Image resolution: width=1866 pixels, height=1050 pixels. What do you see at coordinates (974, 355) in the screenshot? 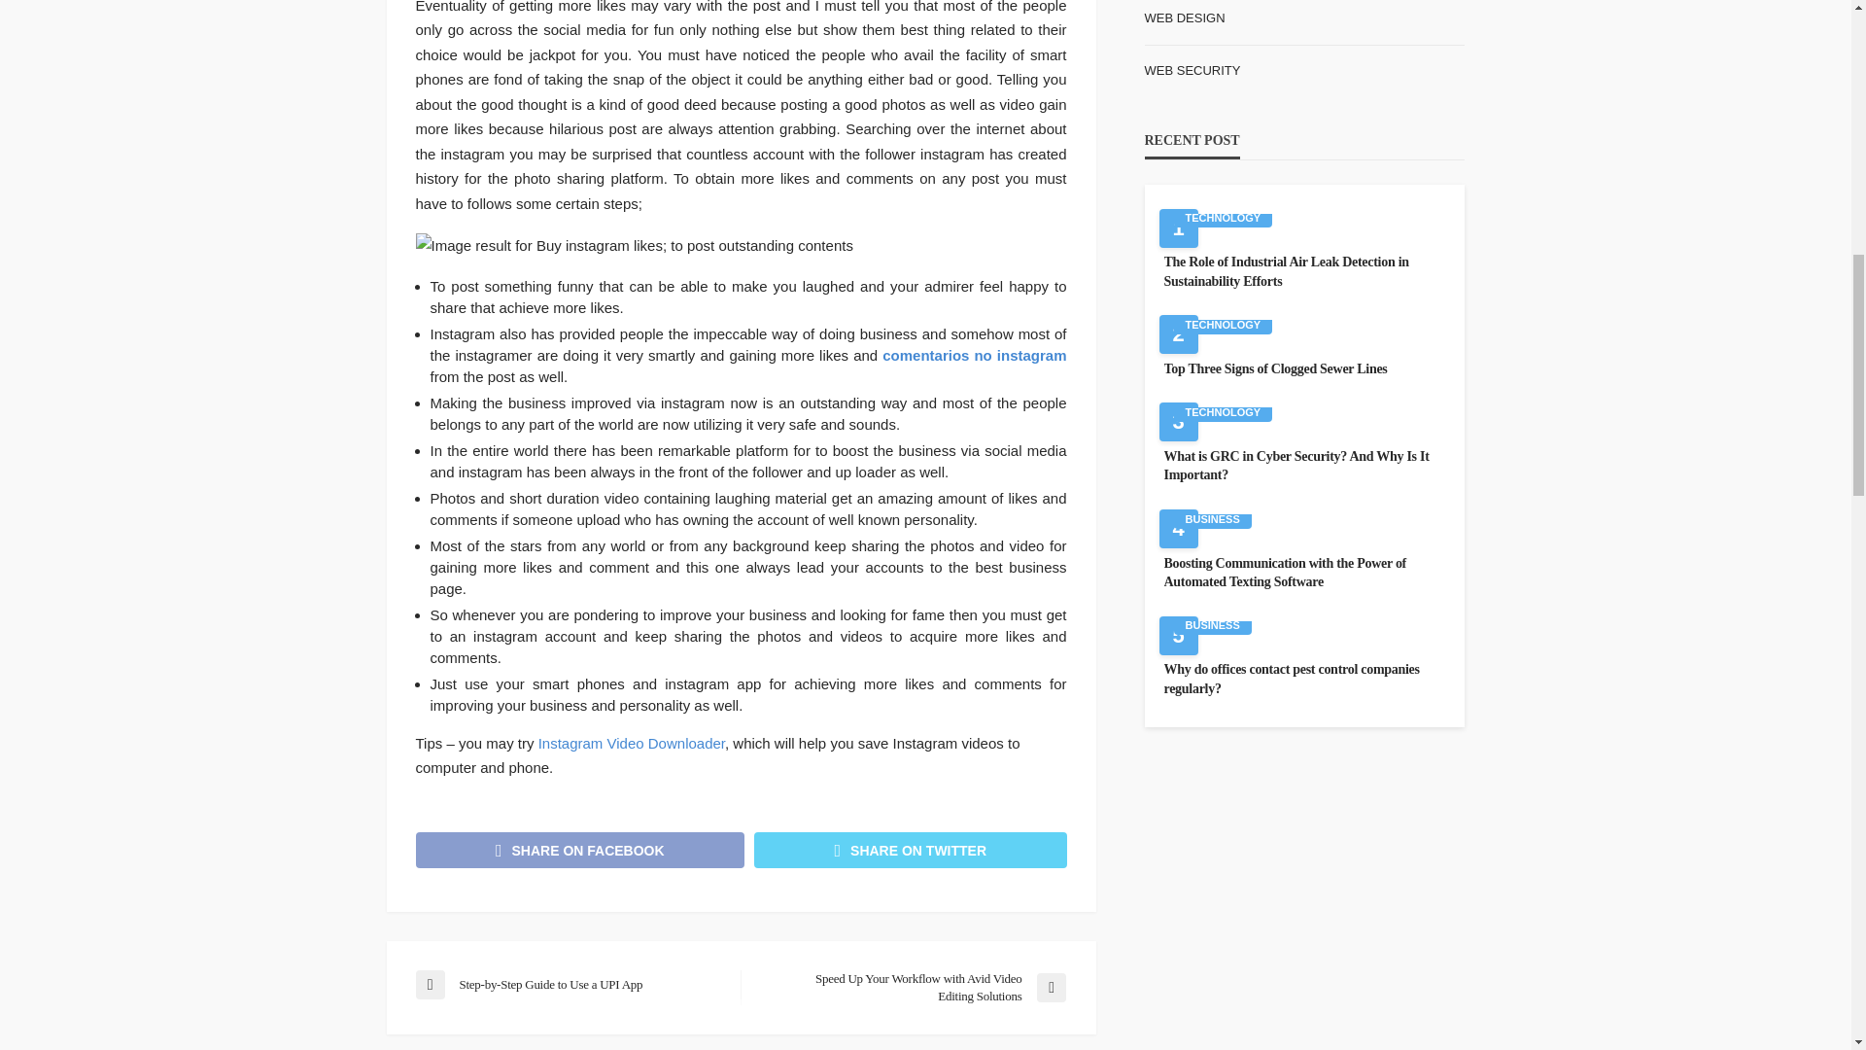
I see `comentarios no instagram` at bounding box center [974, 355].